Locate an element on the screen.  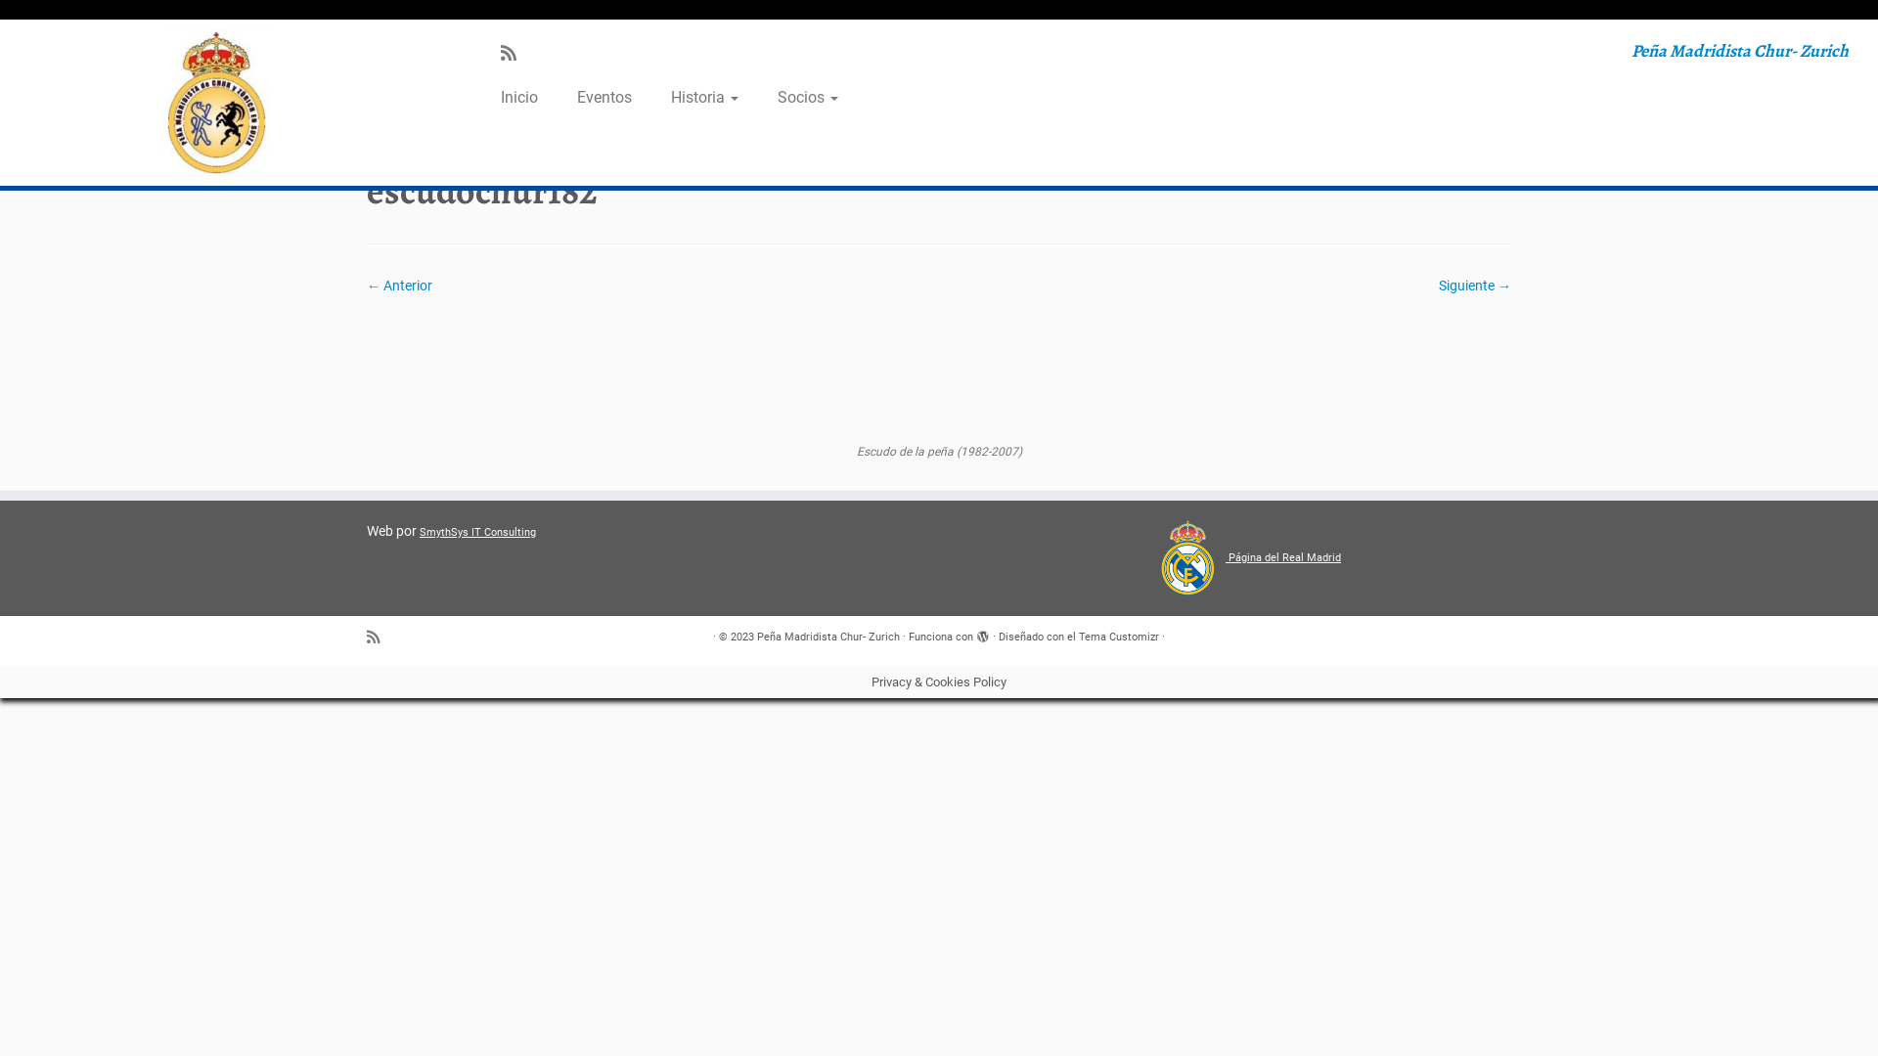
Tema Customizr is located at coordinates (1119, 638).